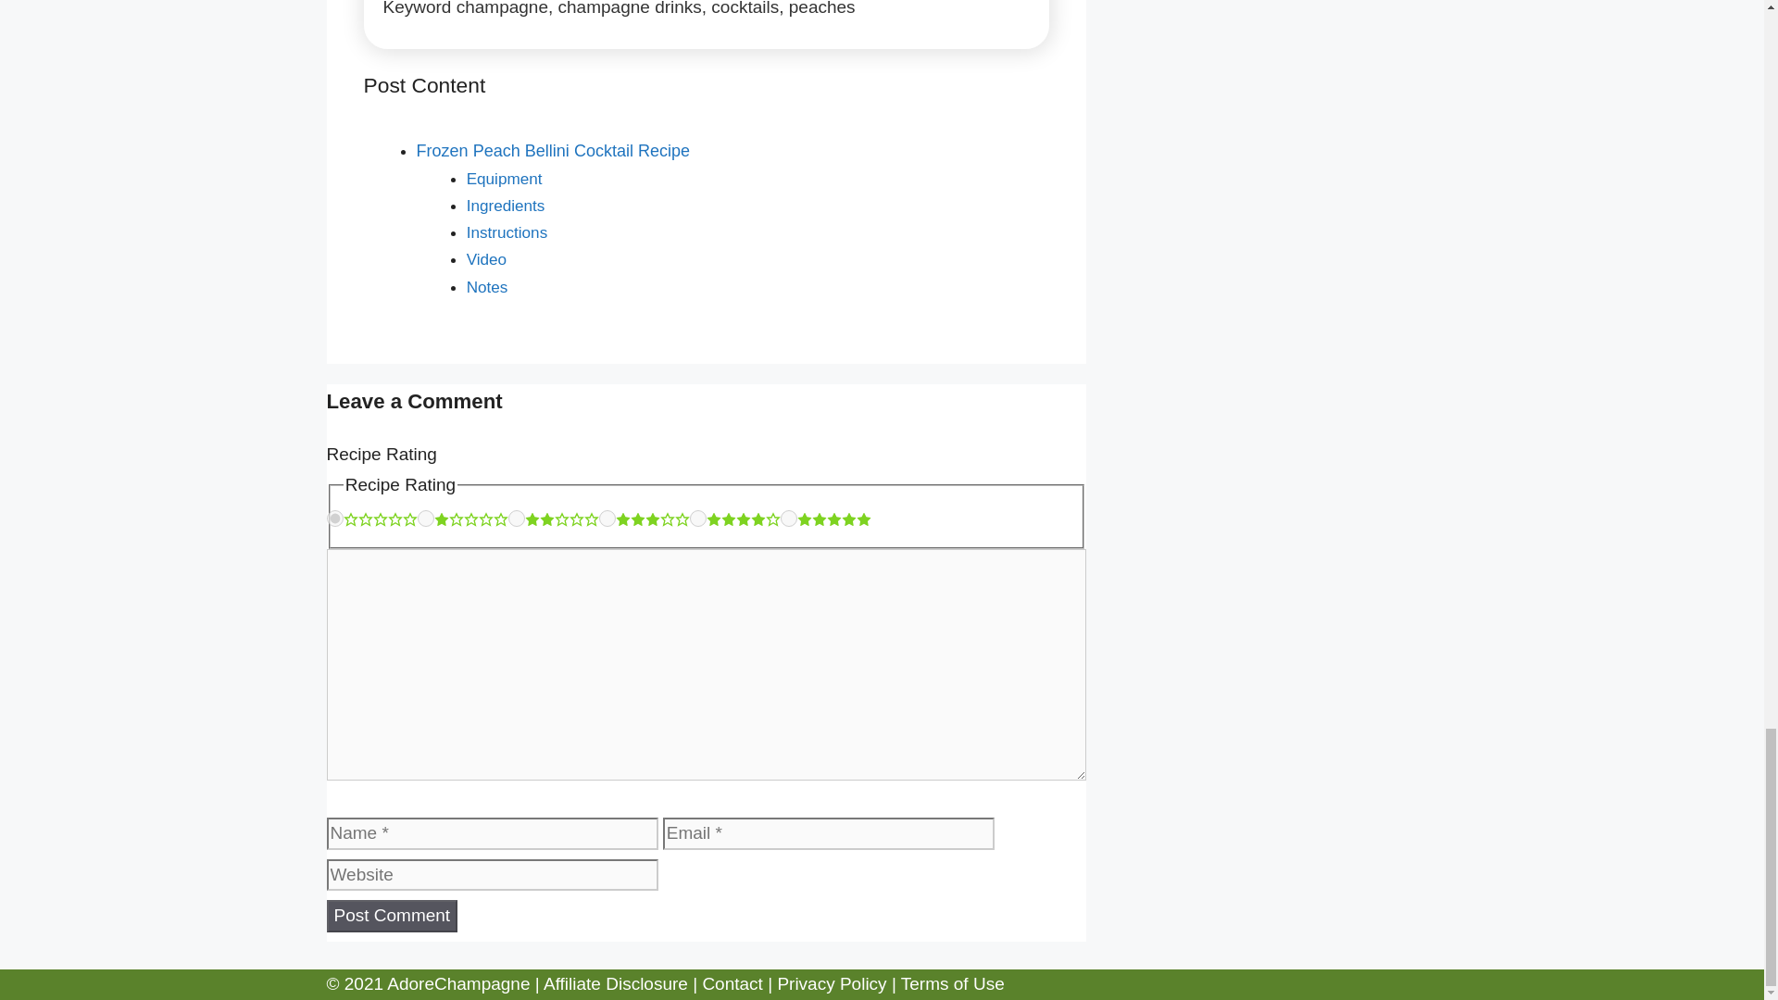 This screenshot has width=1778, height=1000. Describe the element at coordinates (426, 519) in the screenshot. I see `1` at that location.